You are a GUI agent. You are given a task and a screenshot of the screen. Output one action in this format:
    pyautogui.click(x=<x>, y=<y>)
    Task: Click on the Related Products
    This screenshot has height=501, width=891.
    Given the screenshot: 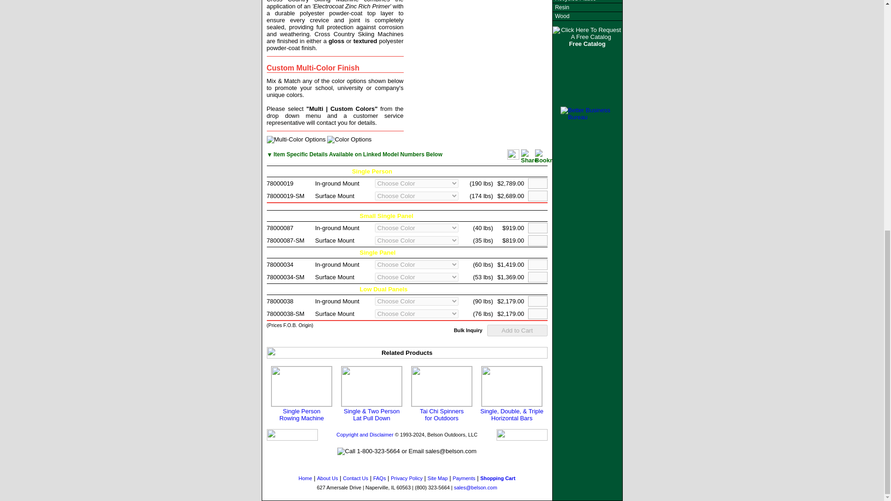 What is the action you would take?
    pyautogui.click(x=407, y=353)
    